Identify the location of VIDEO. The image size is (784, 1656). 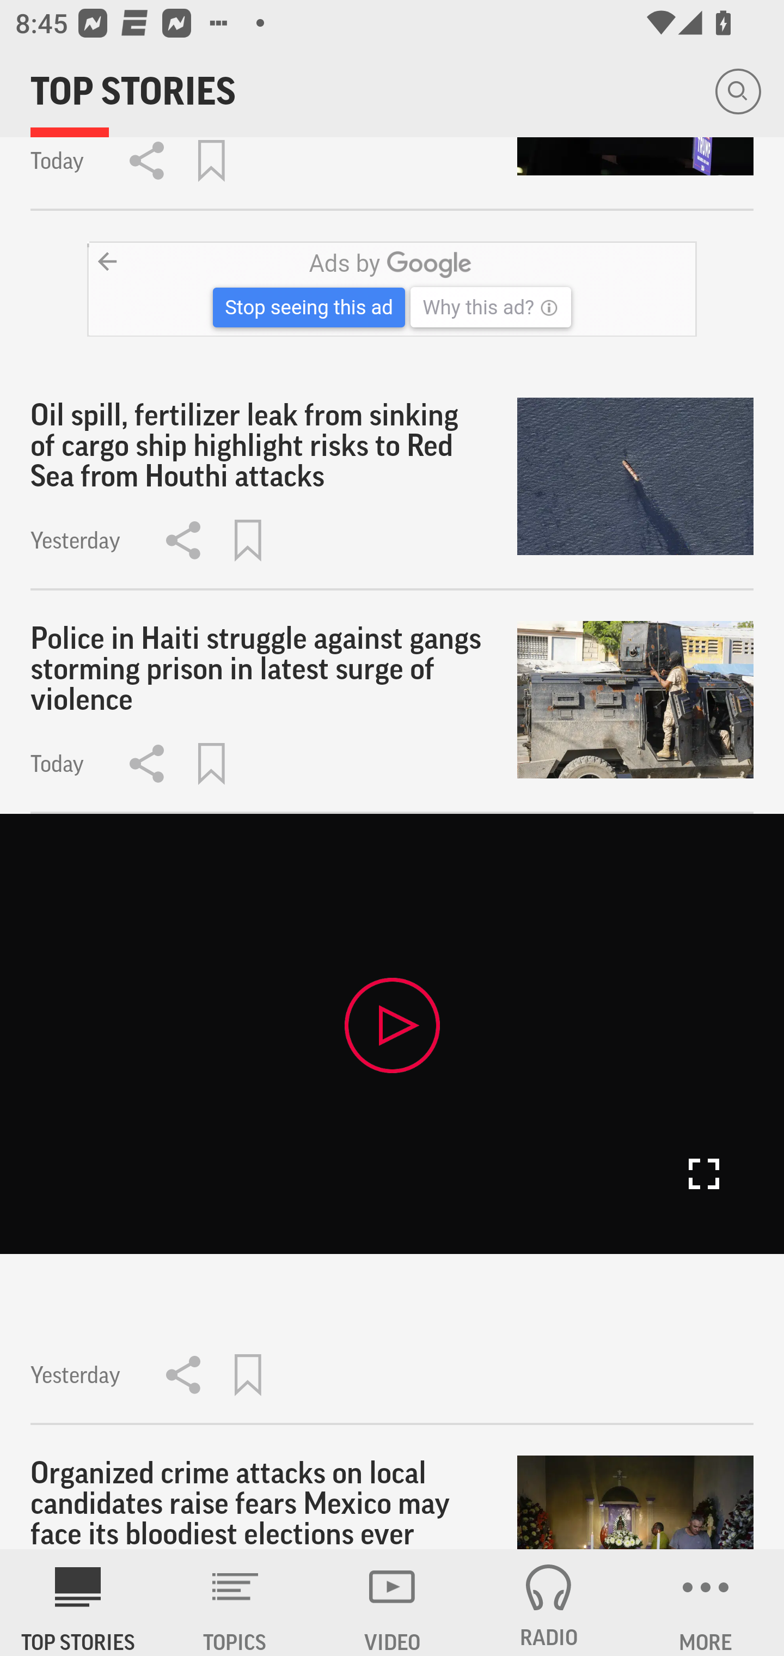
(392, 1603).